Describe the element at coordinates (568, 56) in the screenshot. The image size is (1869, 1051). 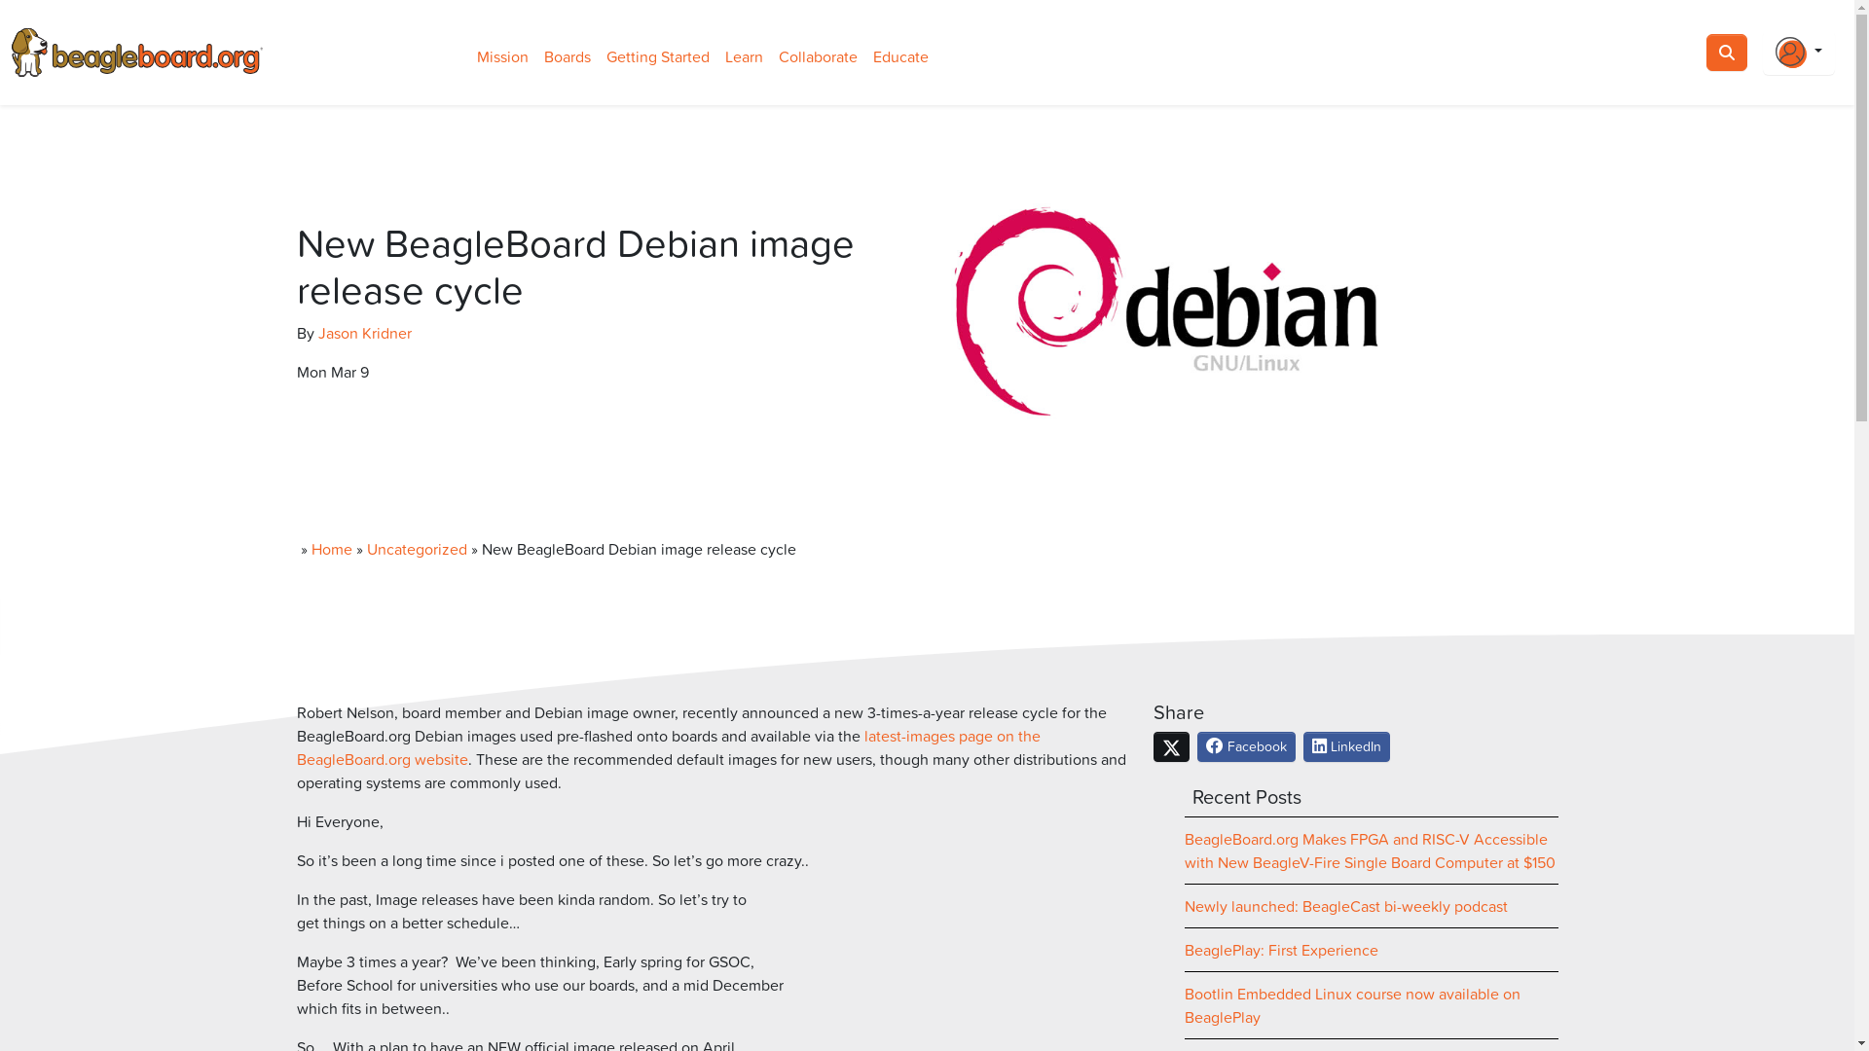
I see `Boards` at that location.